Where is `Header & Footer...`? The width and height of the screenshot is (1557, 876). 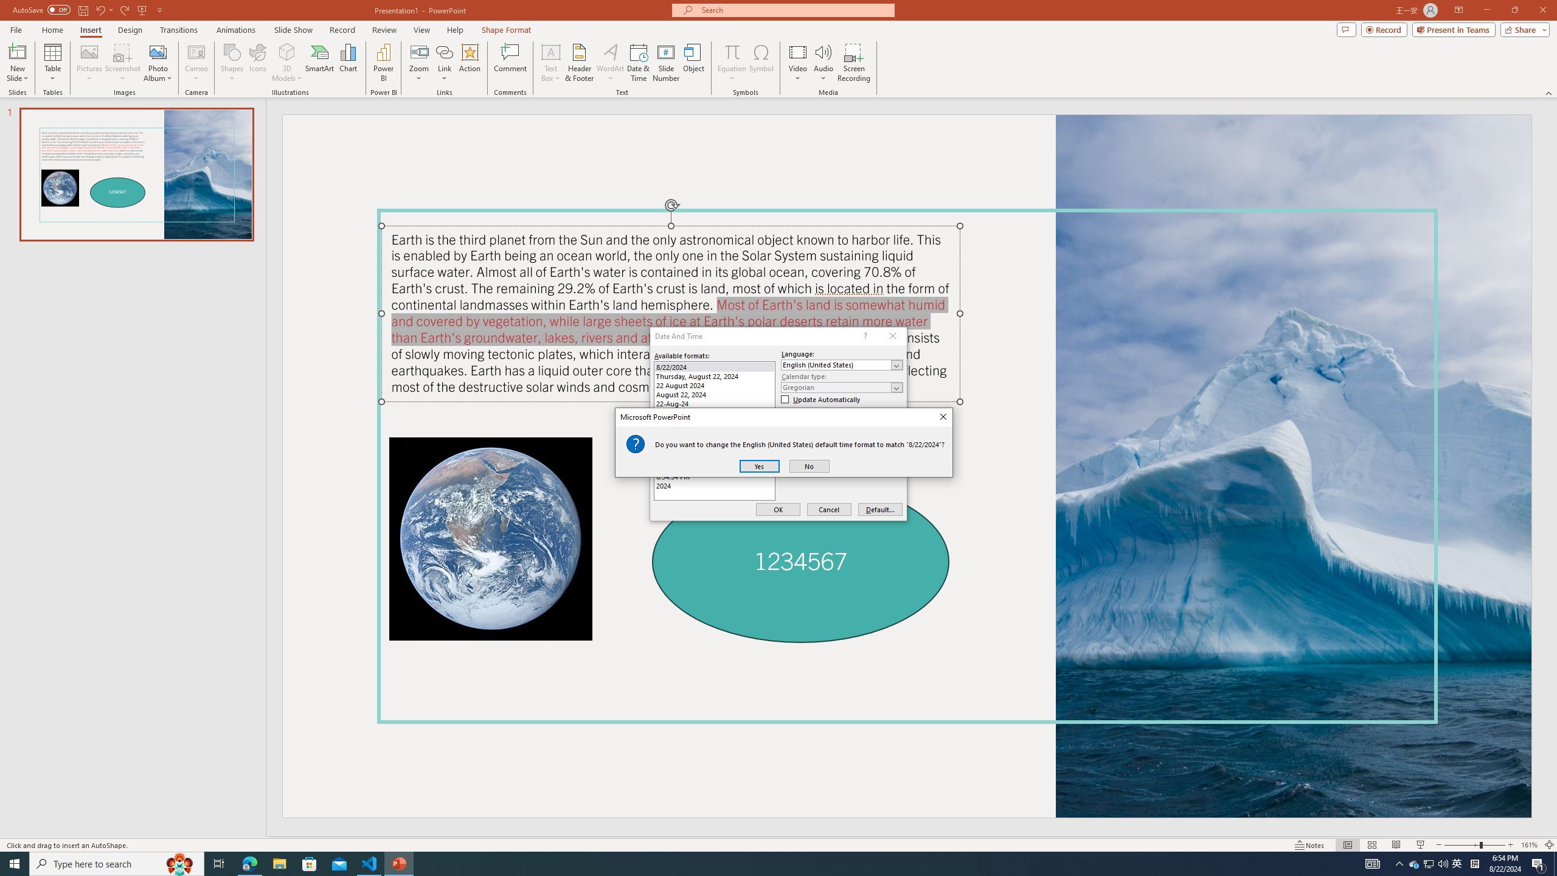
Header & Footer... is located at coordinates (579, 63).